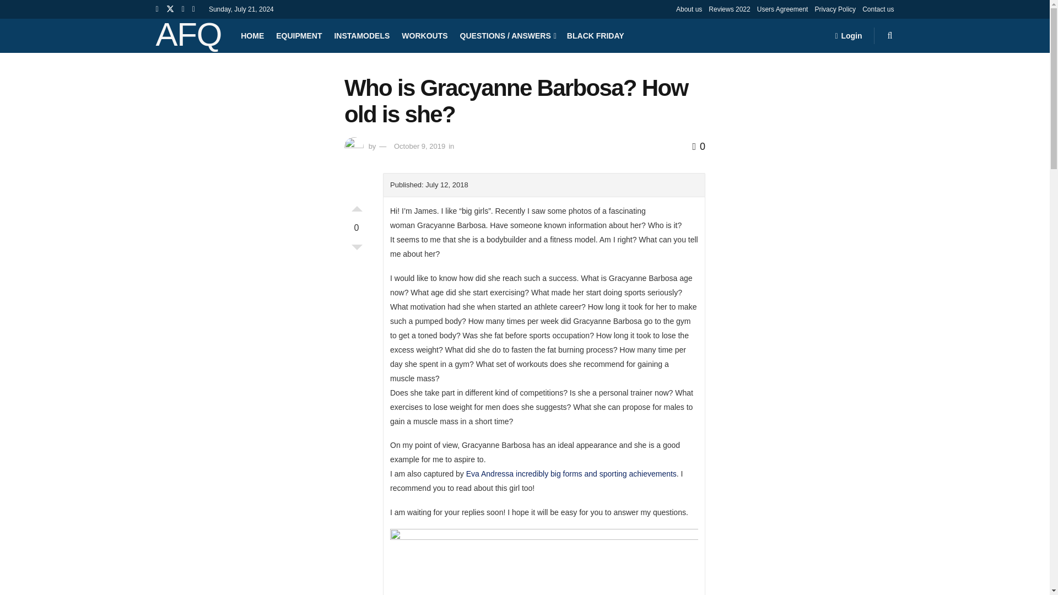 The height and width of the screenshot is (595, 1058). What do you see at coordinates (357, 206) in the screenshot?
I see `Vote Up` at bounding box center [357, 206].